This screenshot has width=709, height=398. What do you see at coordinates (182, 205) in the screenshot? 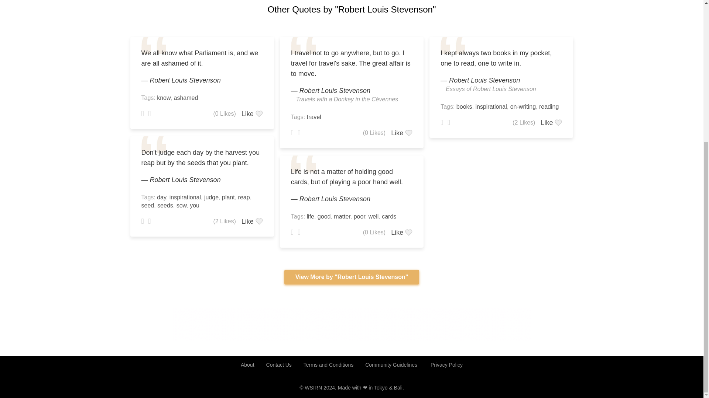
I see `sow` at bounding box center [182, 205].